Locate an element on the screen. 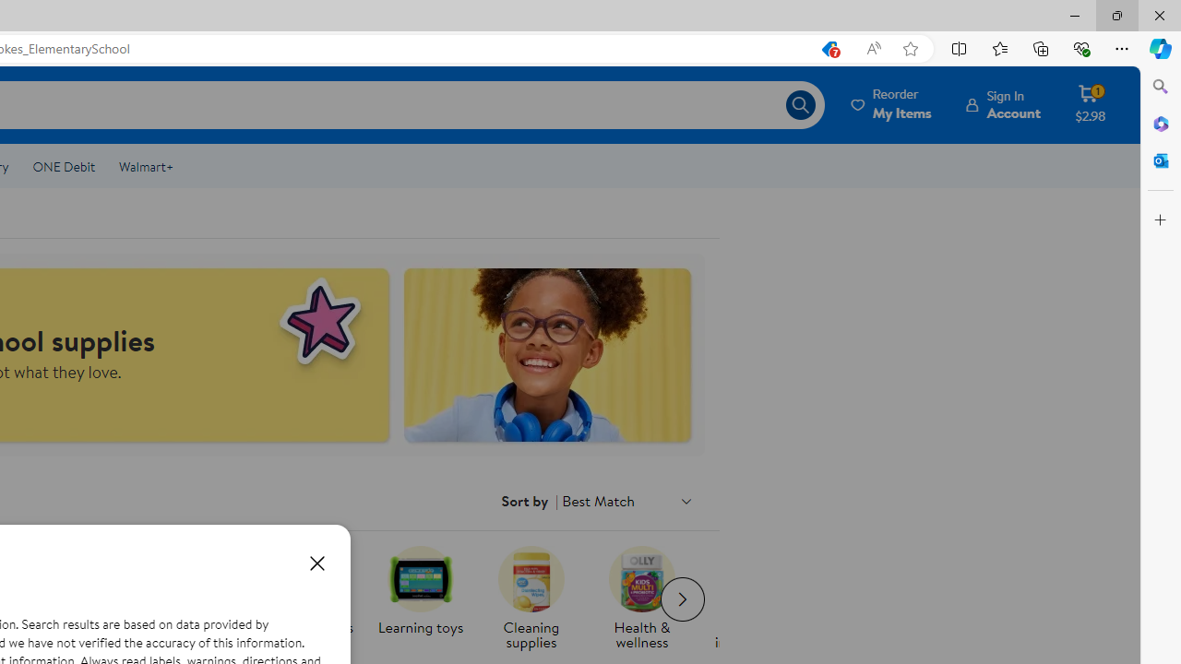  Close dialog is located at coordinates (316, 563).